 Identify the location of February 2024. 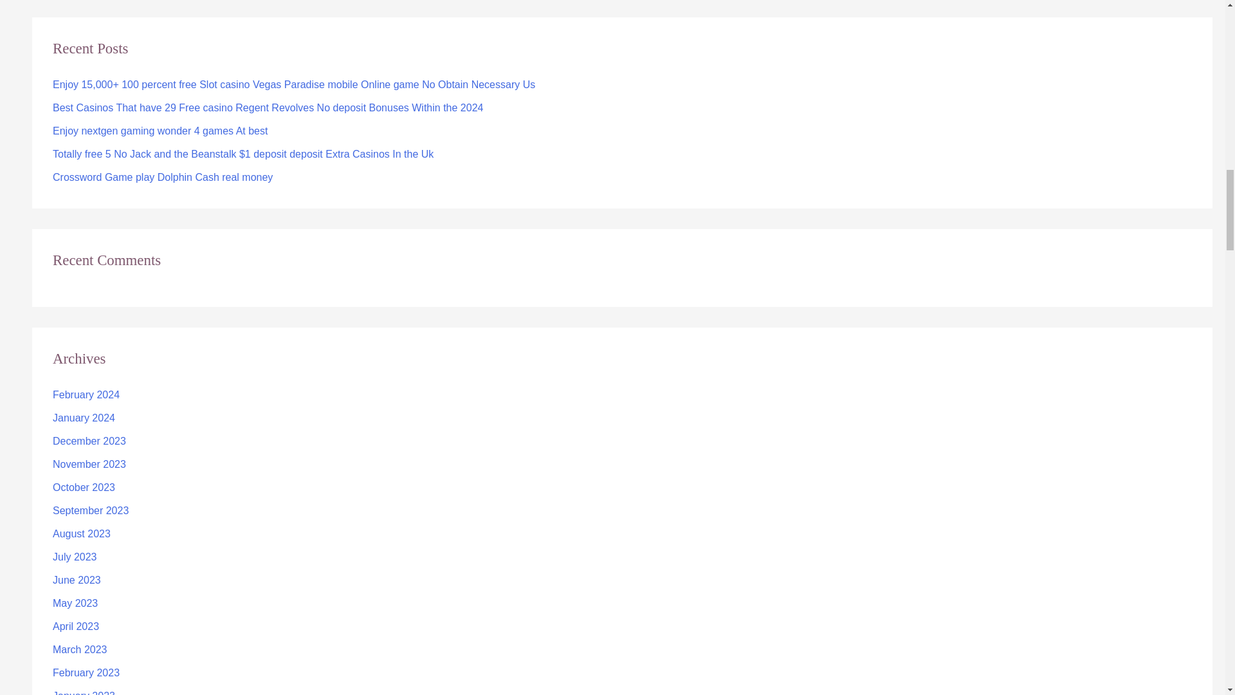
(86, 394).